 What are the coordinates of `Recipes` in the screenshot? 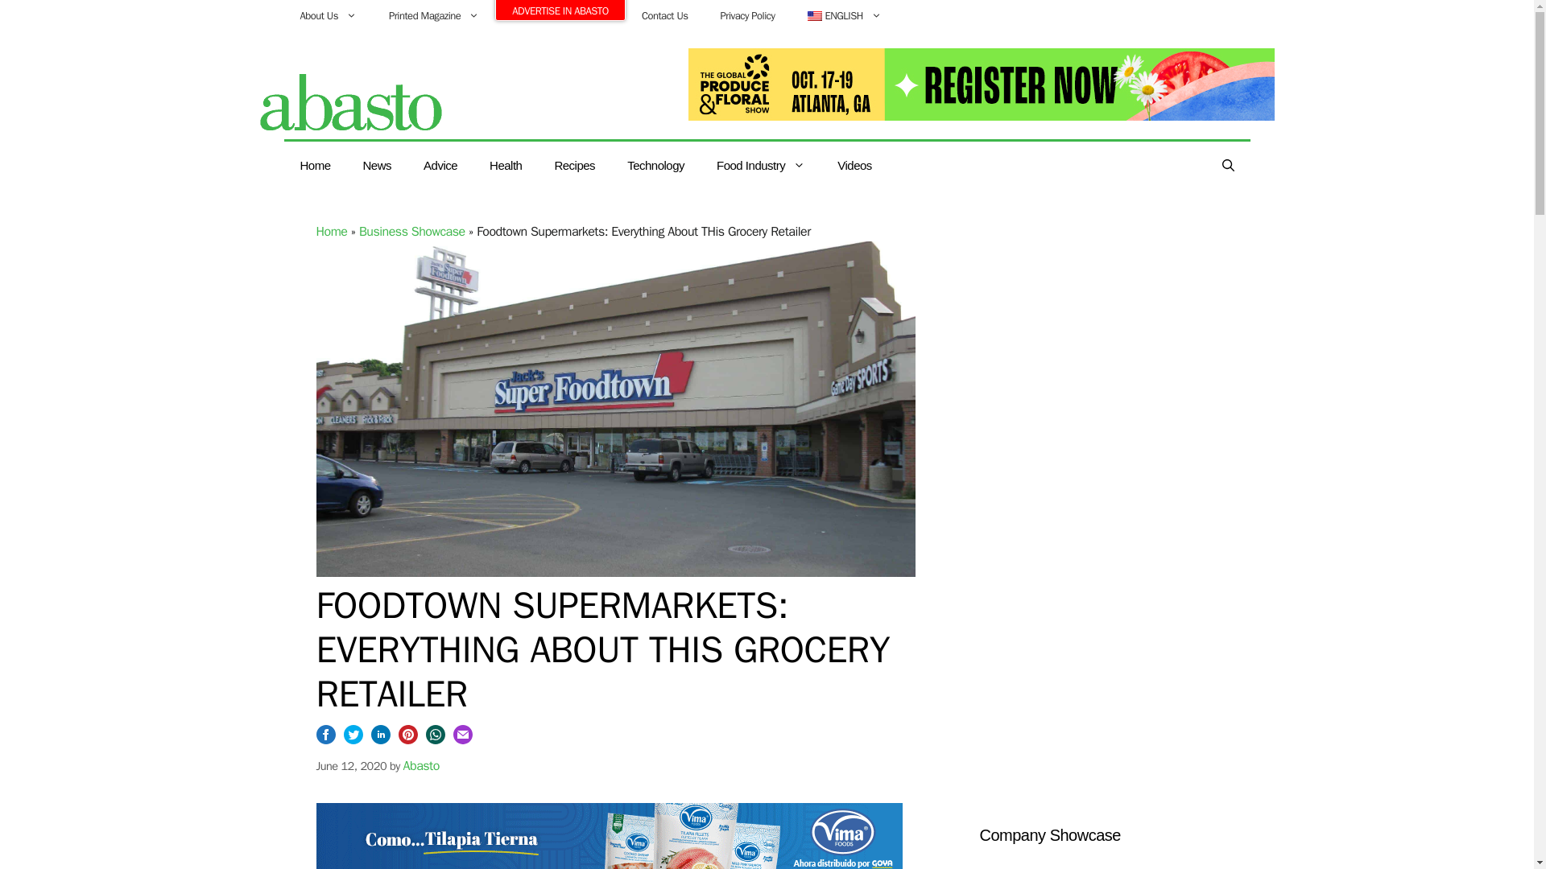 It's located at (574, 166).